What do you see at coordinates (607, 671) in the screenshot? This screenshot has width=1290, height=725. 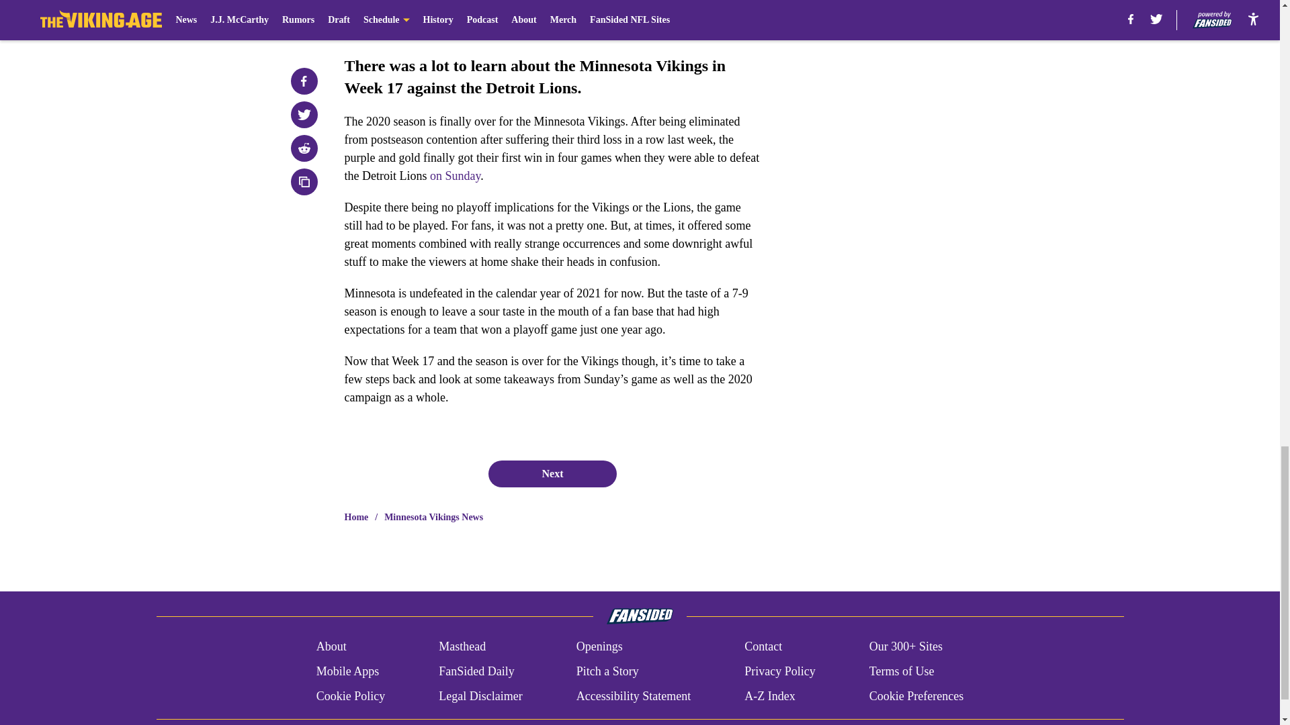 I see `Pitch a Story` at bounding box center [607, 671].